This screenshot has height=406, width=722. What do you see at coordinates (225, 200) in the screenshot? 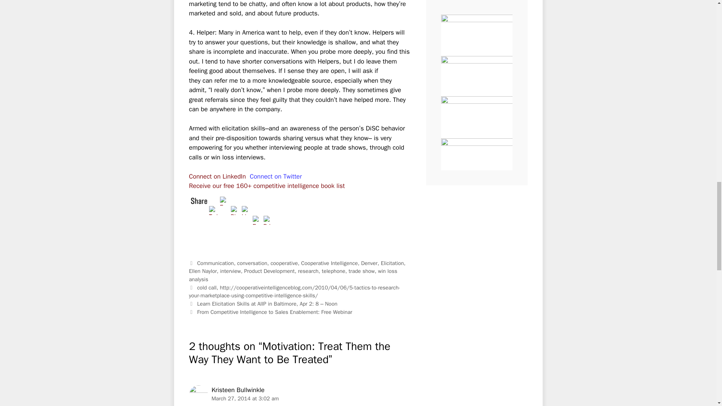
I see `Facebook` at bounding box center [225, 200].